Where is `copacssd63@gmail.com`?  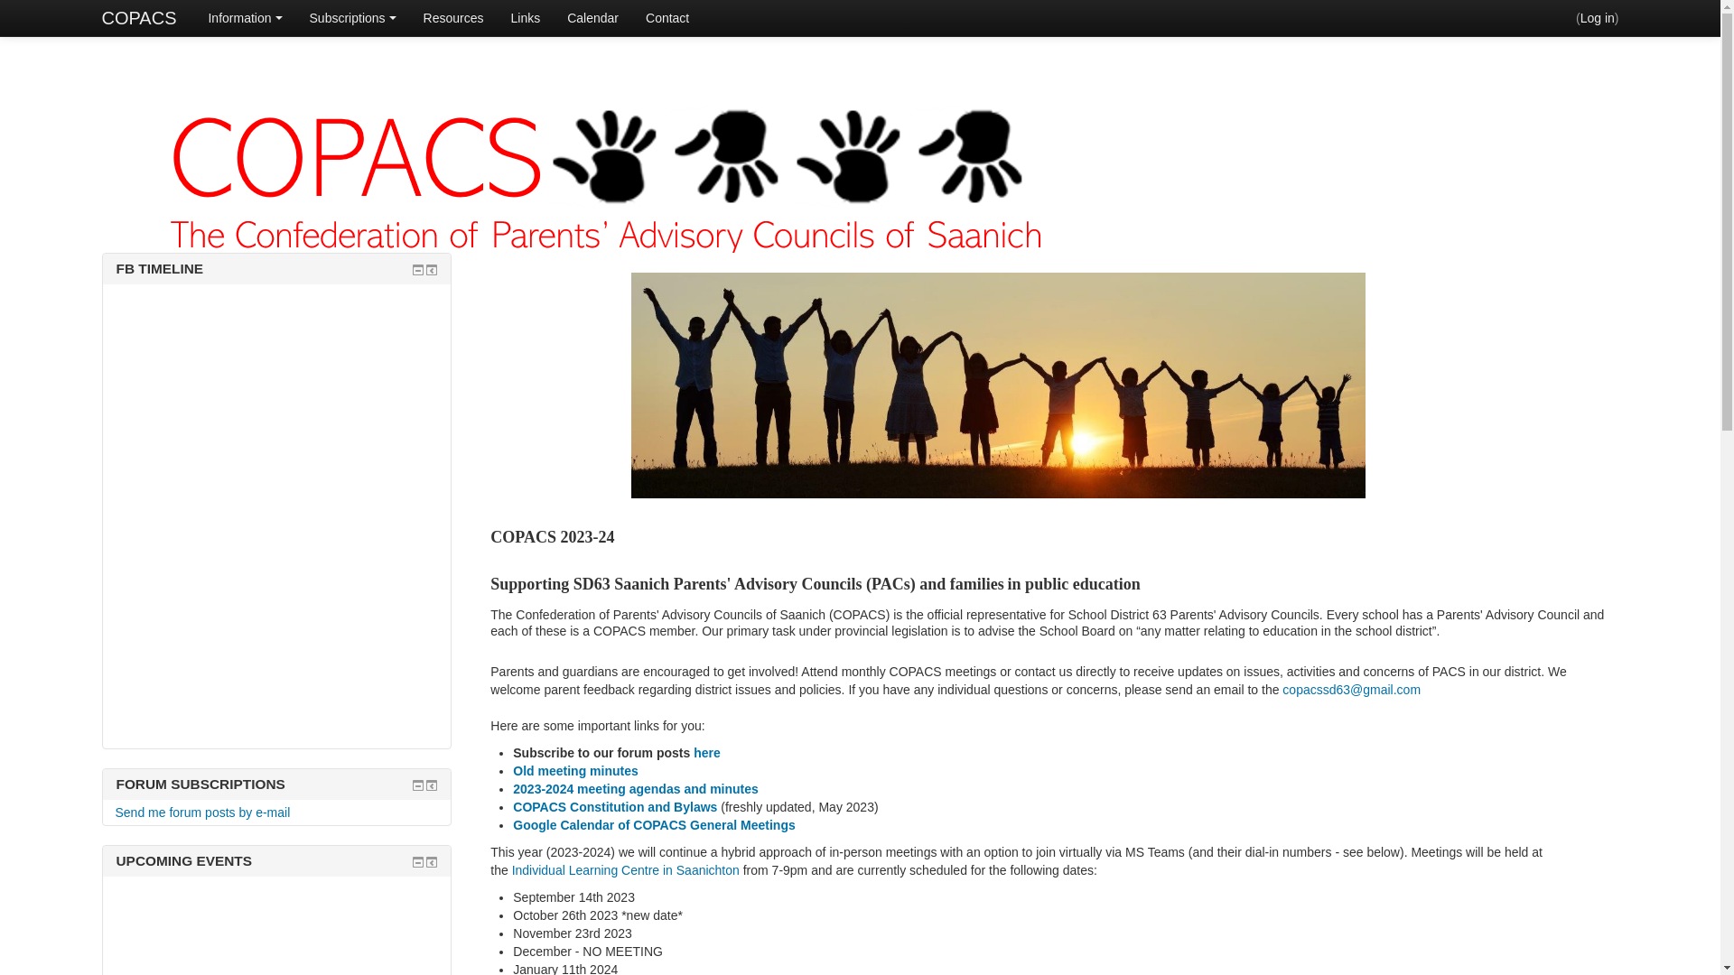
copacssd63@gmail.com is located at coordinates (1351, 690).